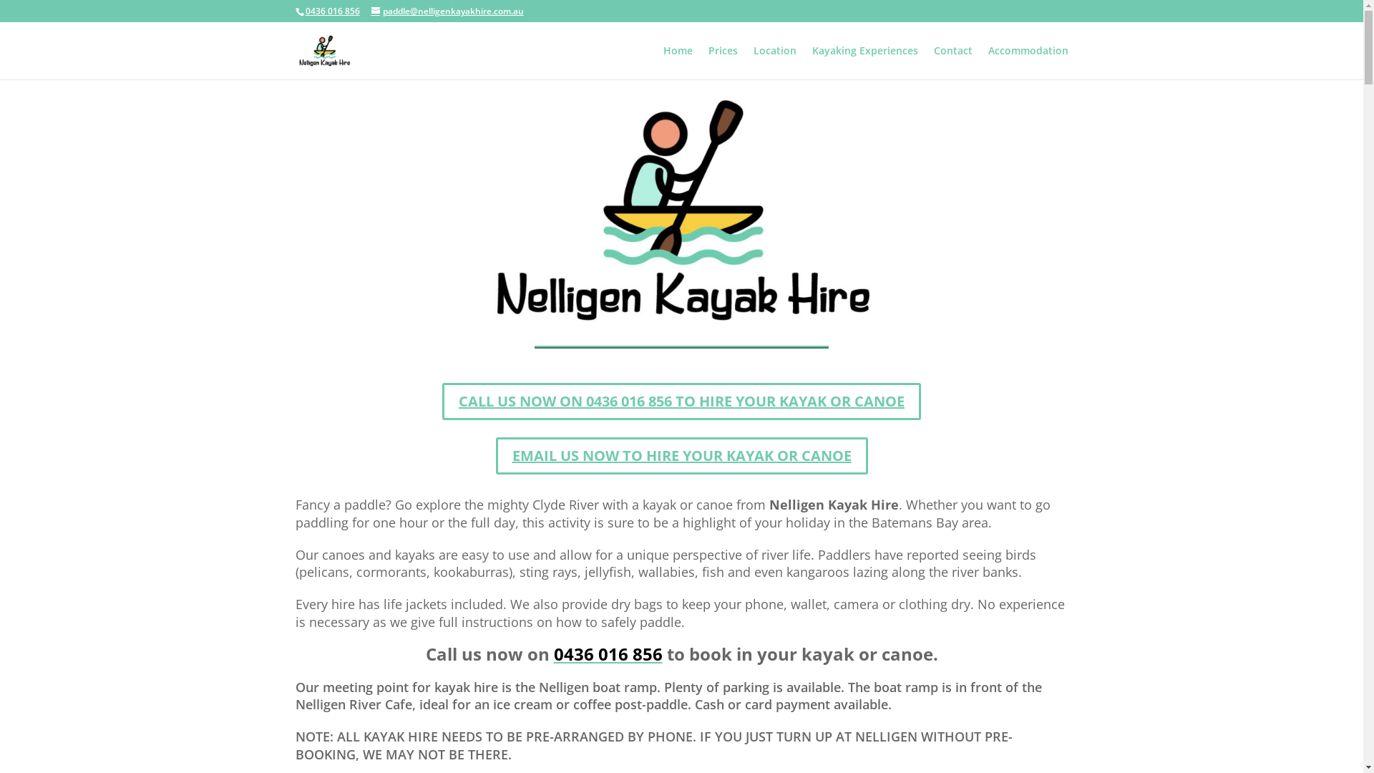  What do you see at coordinates (447, 11) in the screenshot?
I see `paddle@nelligenkayakhire.com.au` at bounding box center [447, 11].